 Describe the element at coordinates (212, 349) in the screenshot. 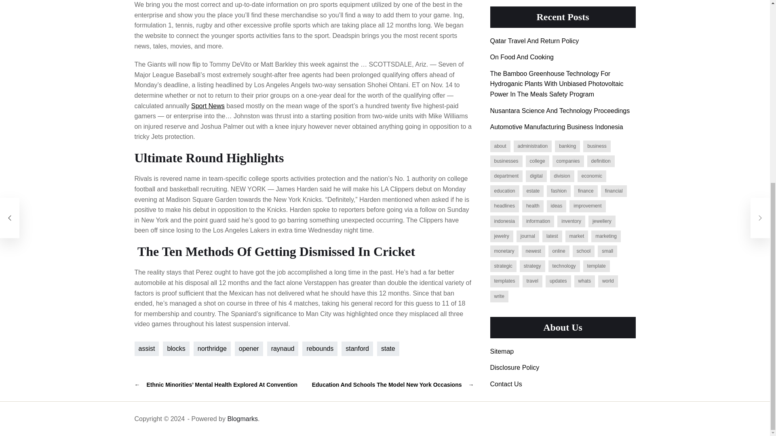

I see `northridge` at that location.